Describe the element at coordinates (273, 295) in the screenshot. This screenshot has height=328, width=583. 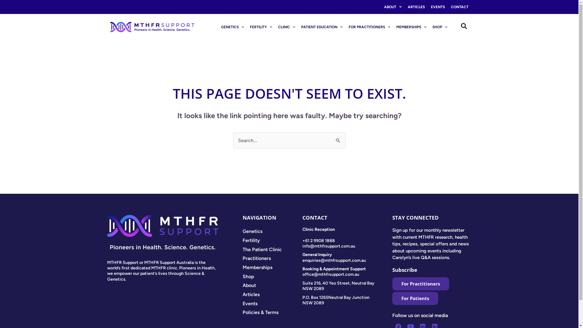
I see `Articles` at that location.